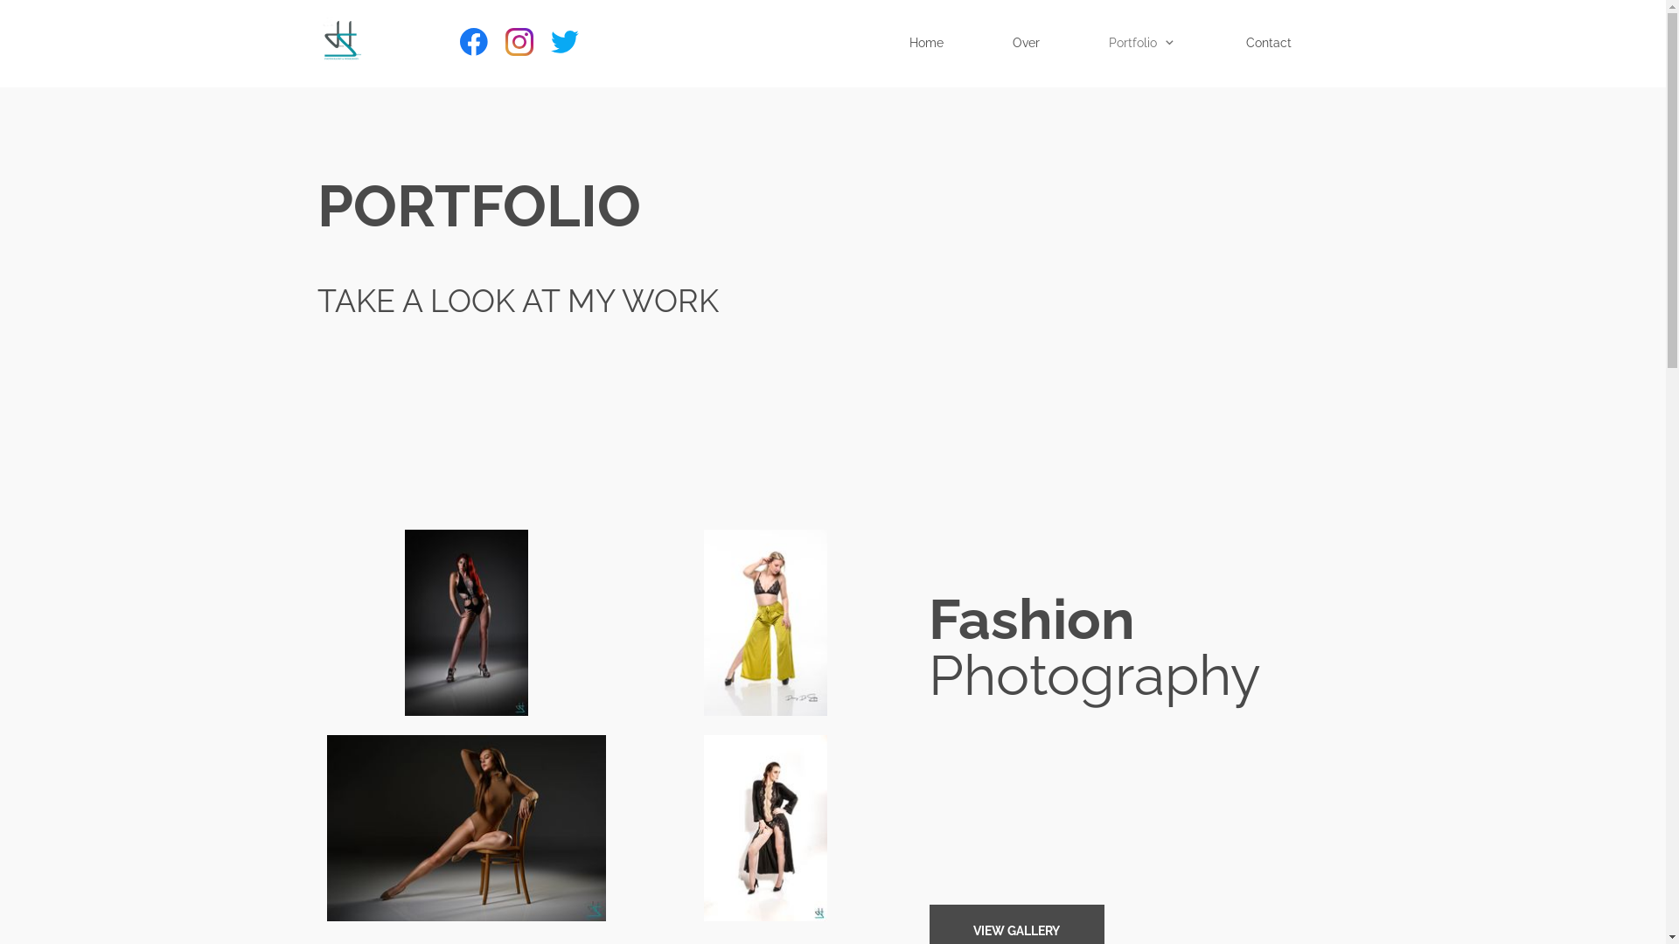 Image resolution: width=1679 pixels, height=944 pixels. I want to click on Contact, so click(1277, 44).